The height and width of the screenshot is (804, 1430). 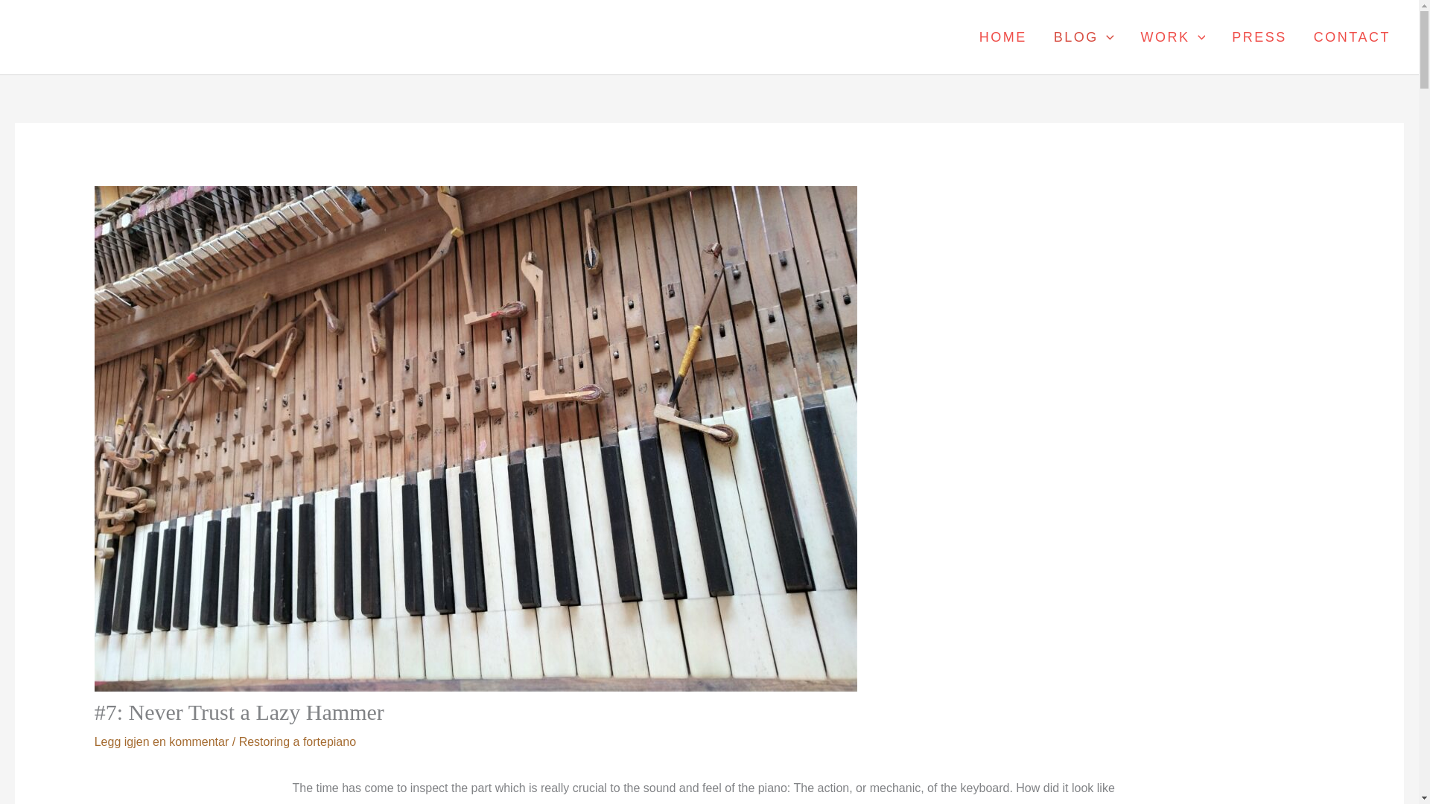 I want to click on CONTACT, so click(x=1352, y=37).